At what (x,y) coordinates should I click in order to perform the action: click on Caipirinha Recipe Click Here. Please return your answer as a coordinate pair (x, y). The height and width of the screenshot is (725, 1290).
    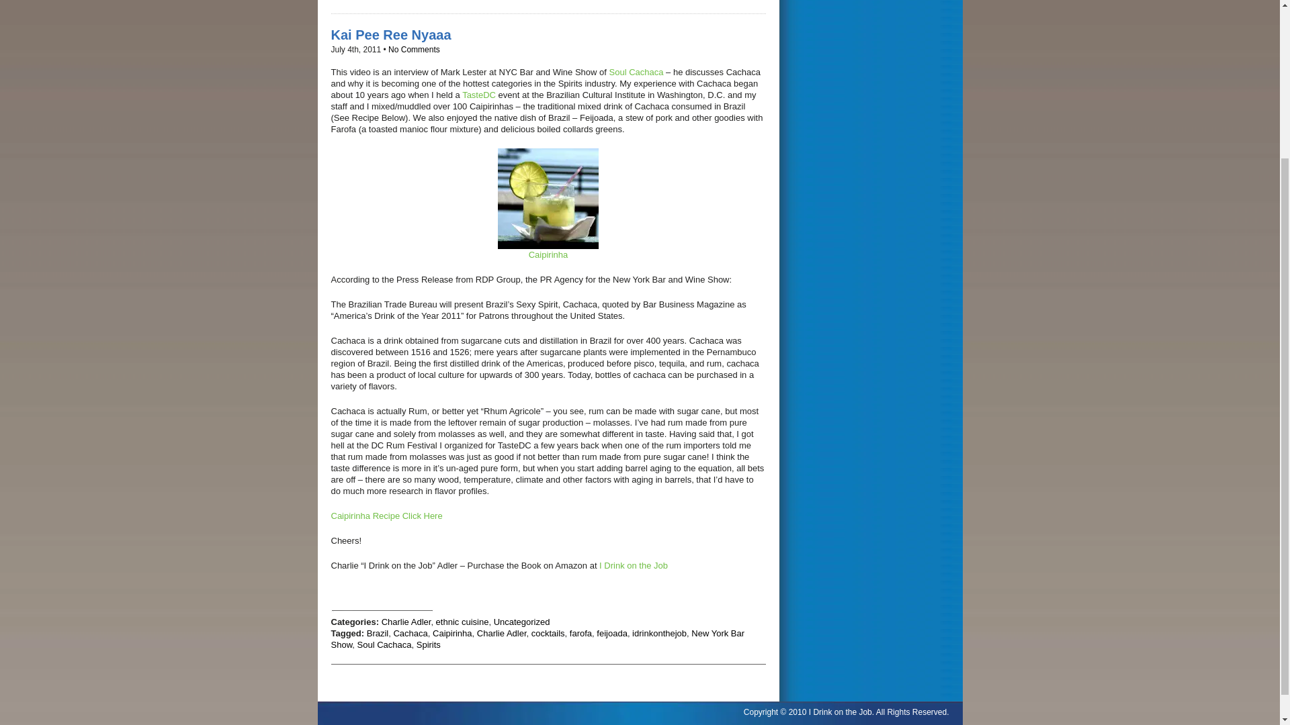
    Looking at the image, I should click on (386, 516).